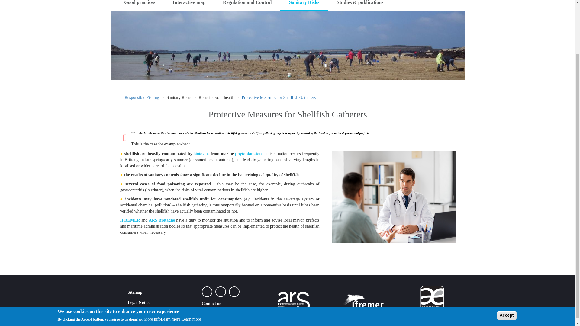 This screenshot has height=326, width=580. Describe the element at coordinates (247, 5) in the screenshot. I see `Regulation and Control` at that location.